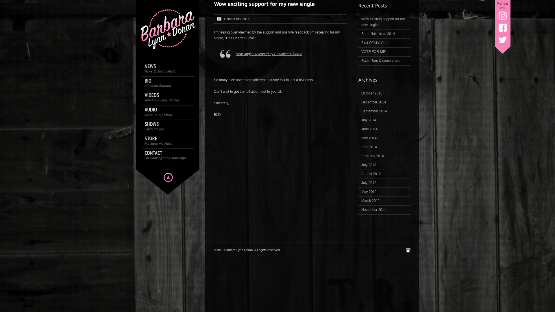  I want to click on August 2012, so click(384, 174).